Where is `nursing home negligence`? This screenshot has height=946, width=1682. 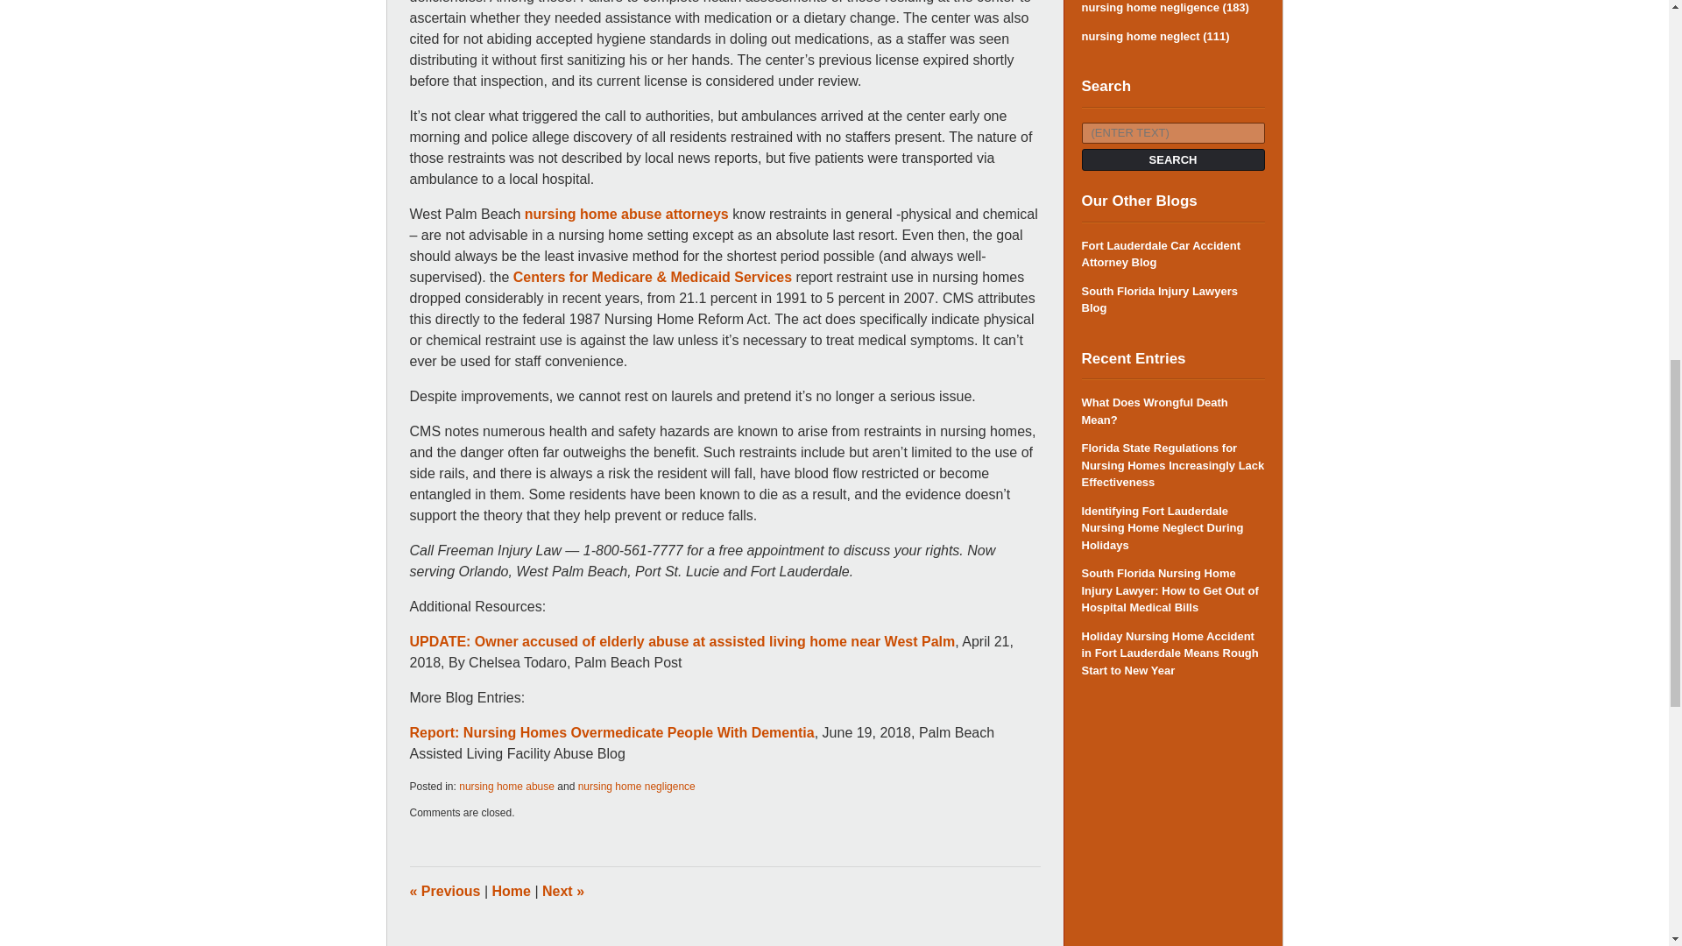
nursing home negligence is located at coordinates (637, 787).